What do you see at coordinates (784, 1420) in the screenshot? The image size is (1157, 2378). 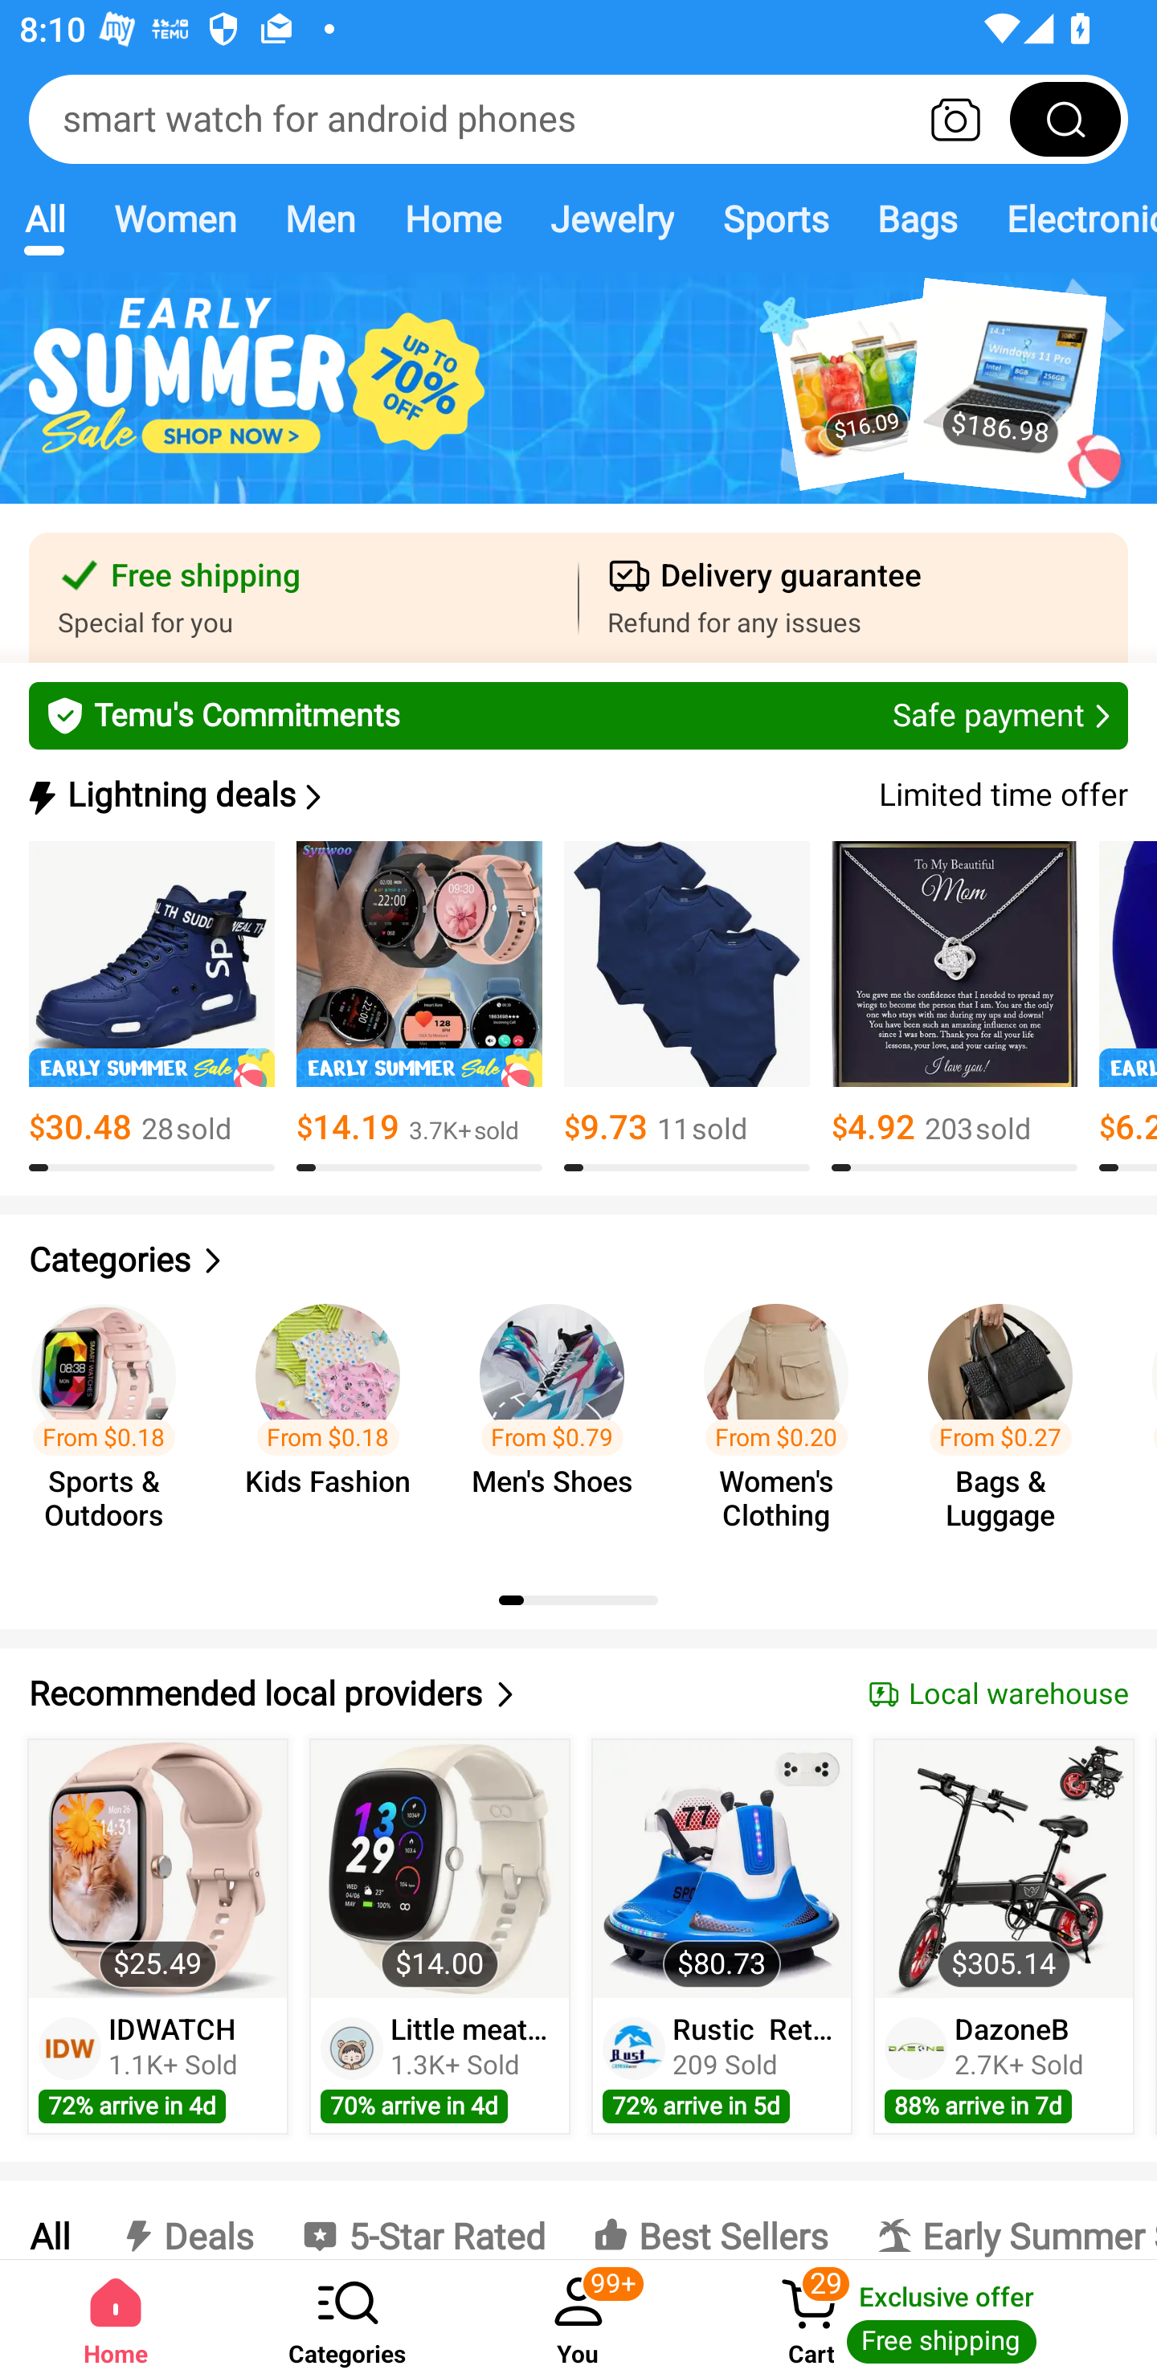 I see `From $0.20 Women's Clothing` at bounding box center [784, 1420].